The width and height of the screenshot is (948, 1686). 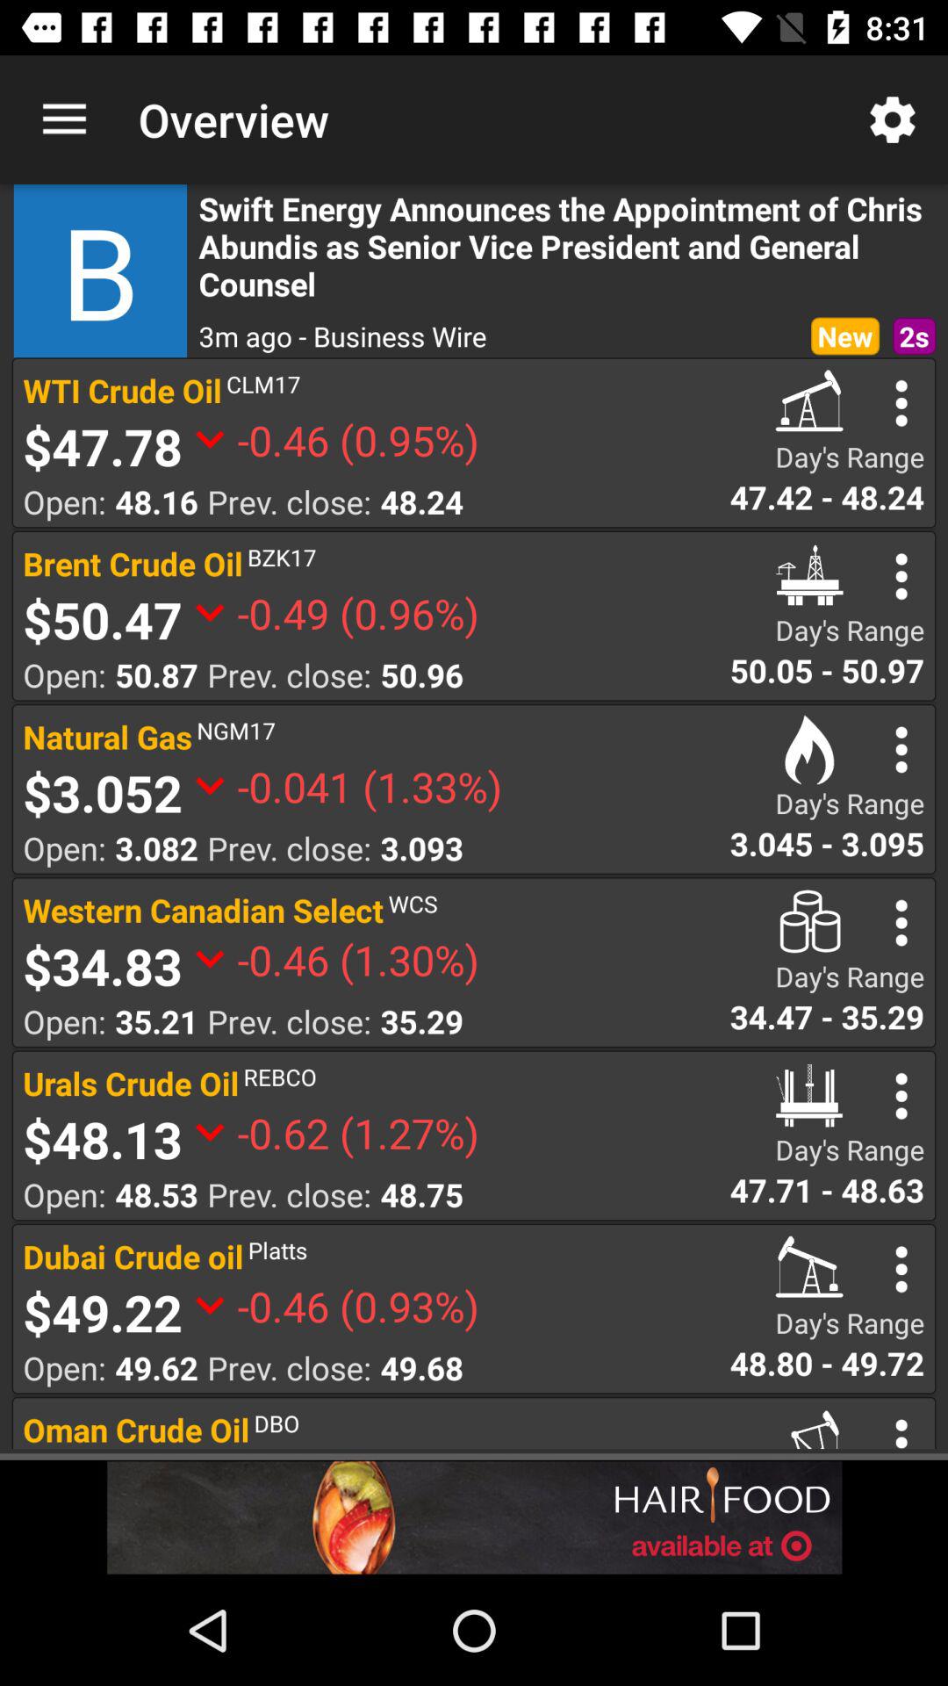 I want to click on see the option, so click(x=901, y=750).